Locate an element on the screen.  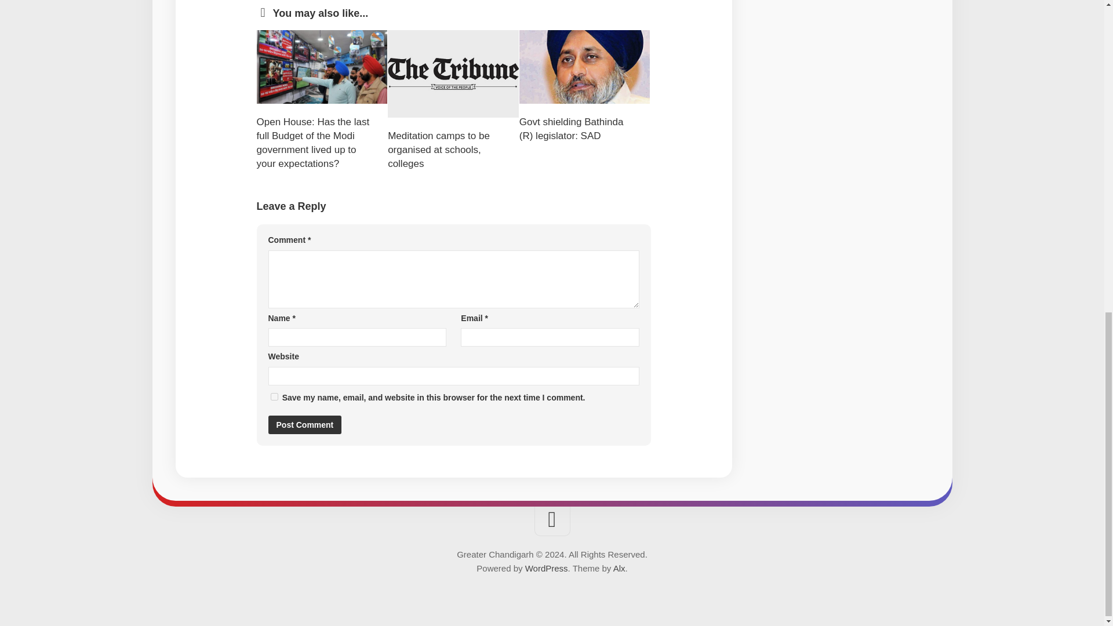
WordPress is located at coordinates (546, 568).